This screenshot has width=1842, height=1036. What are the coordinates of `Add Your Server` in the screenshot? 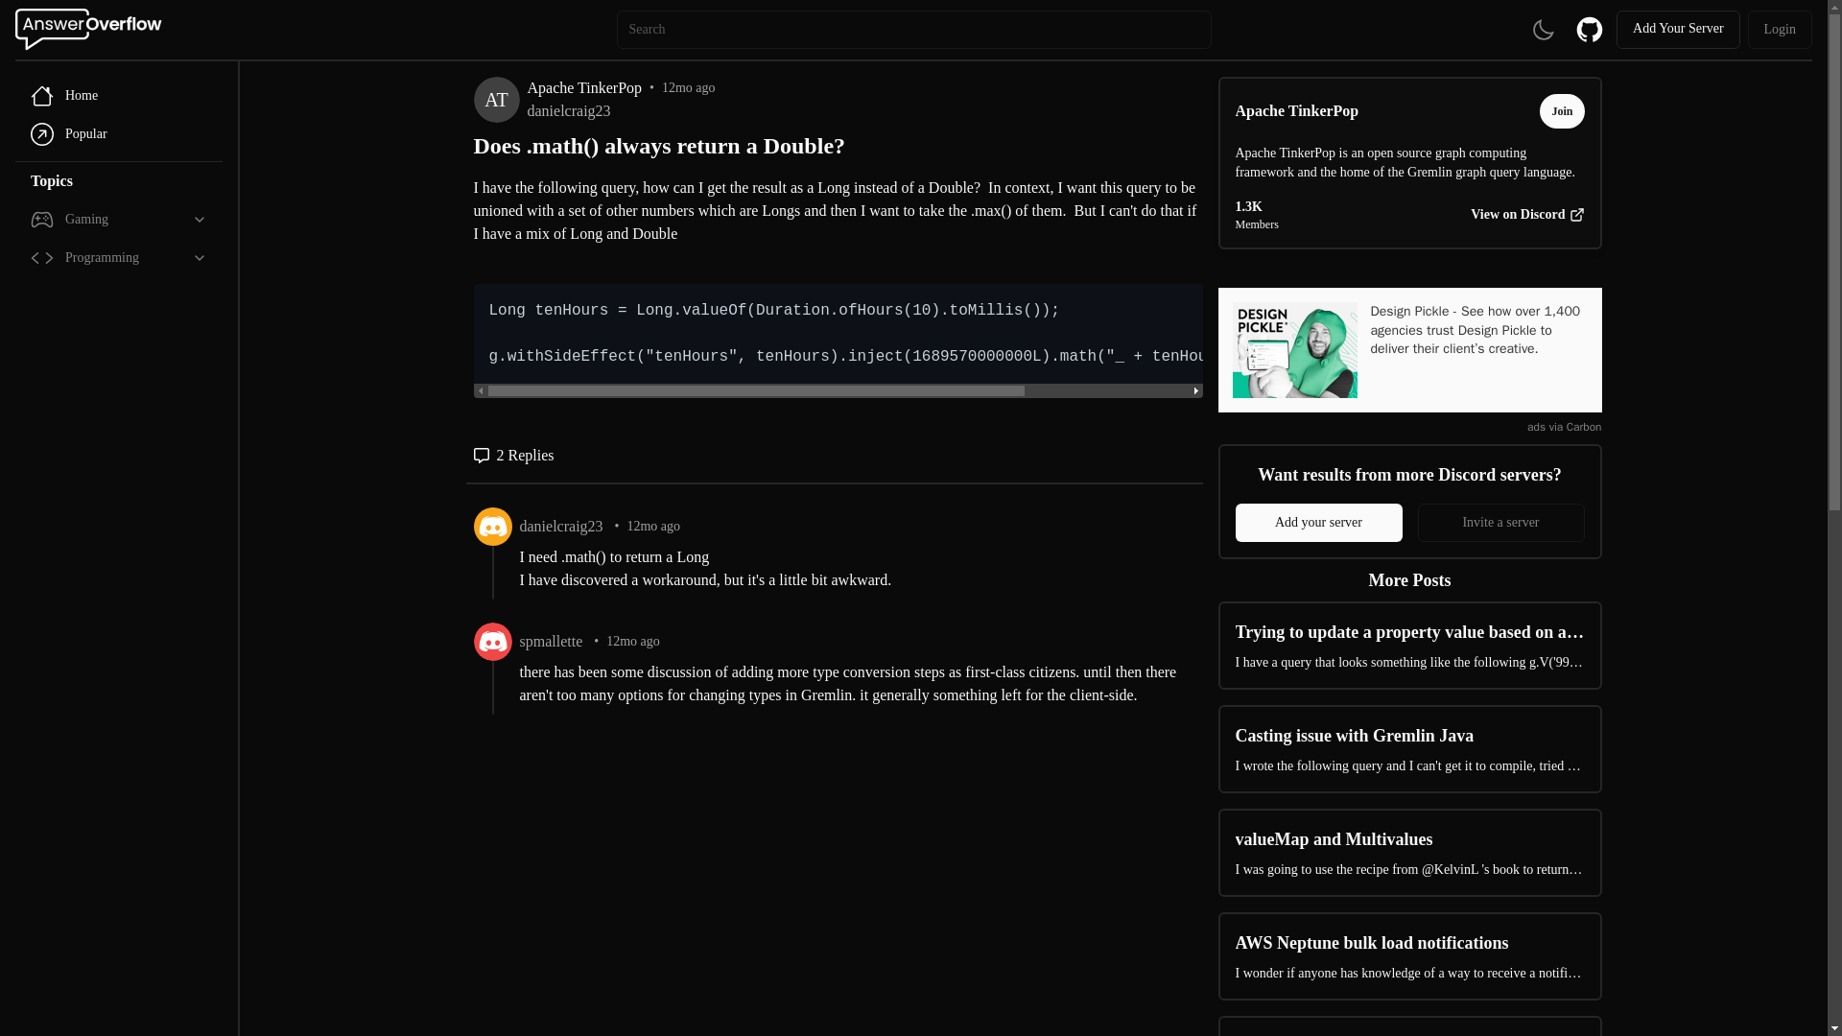 It's located at (1679, 29).